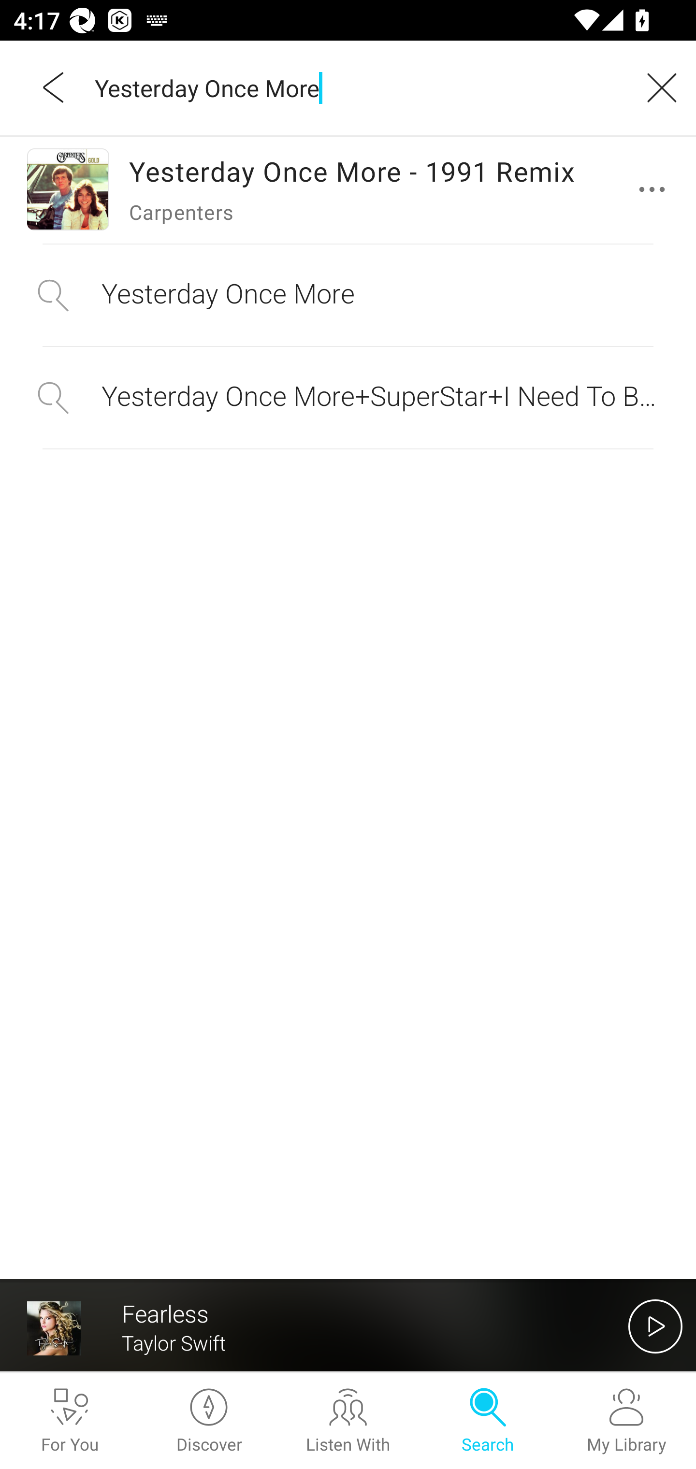 This screenshot has height=1469, width=696. What do you see at coordinates (487, 1421) in the screenshot?
I see `Search` at bounding box center [487, 1421].